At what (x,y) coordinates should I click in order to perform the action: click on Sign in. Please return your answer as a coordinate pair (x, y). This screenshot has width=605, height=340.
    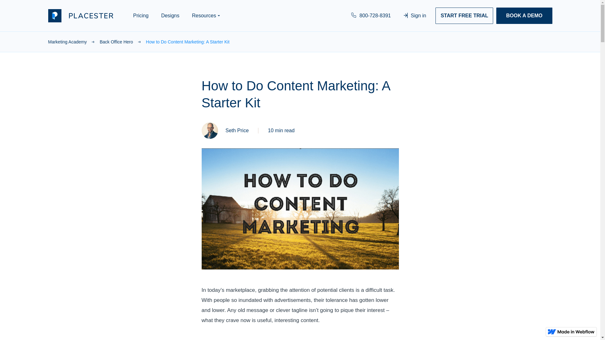
    Looking at the image, I should click on (415, 15).